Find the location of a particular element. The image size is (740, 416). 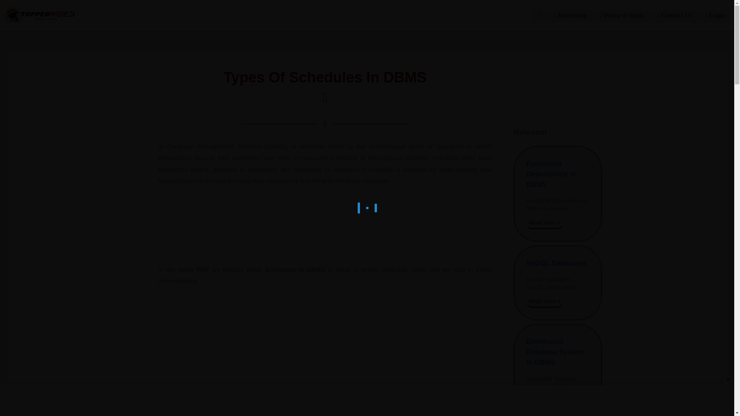

Distributed Database System in DBMS is located at coordinates (555, 352).